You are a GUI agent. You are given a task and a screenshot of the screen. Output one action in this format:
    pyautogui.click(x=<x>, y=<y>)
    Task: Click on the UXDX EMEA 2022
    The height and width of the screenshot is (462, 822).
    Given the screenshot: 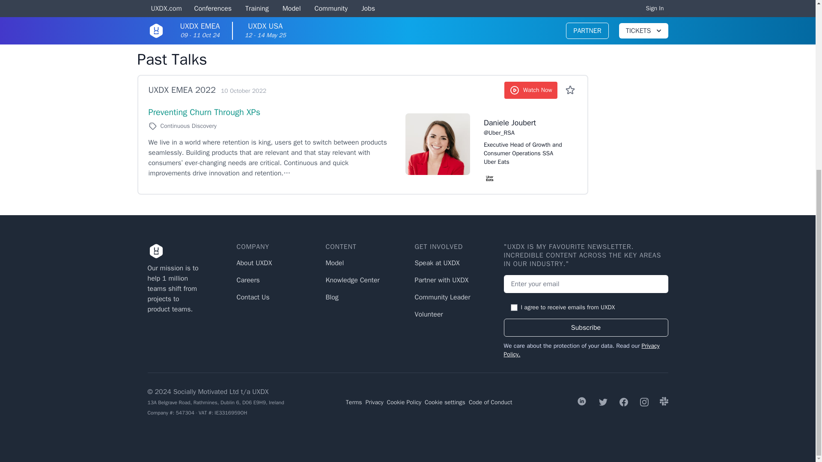 What is the action you would take?
    pyautogui.click(x=182, y=90)
    